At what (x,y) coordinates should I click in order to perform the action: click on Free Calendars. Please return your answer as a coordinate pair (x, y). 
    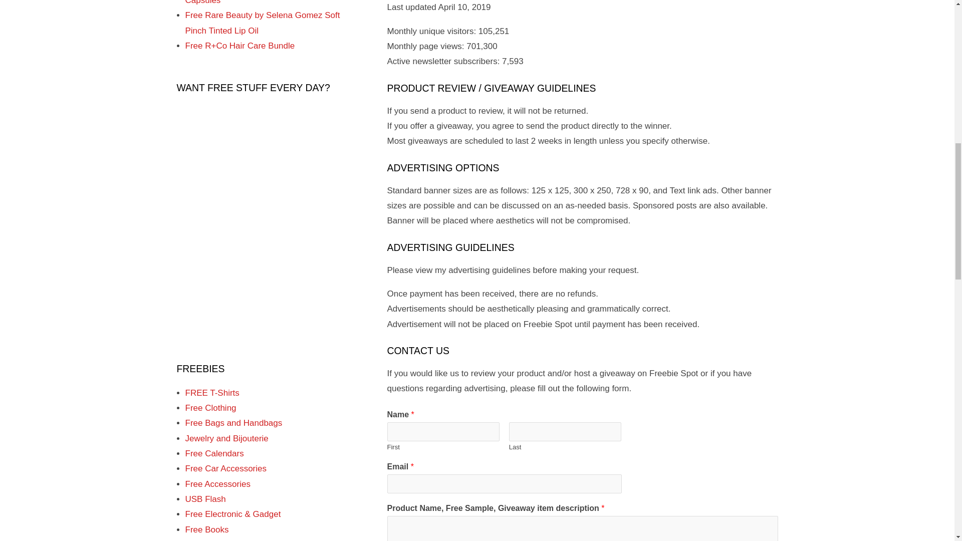
    Looking at the image, I should click on (214, 508).